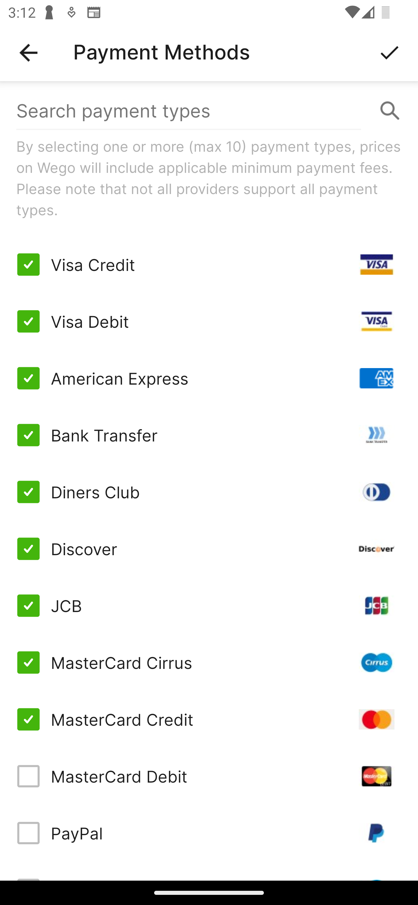 The image size is (418, 905). What do you see at coordinates (209, 549) in the screenshot?
I see `Discover` at bounding box center [209, 549].